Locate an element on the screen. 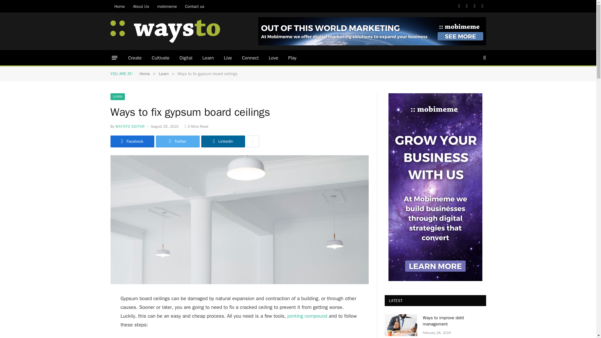 Image resolution: width=601 pixels, height=338 pixels. Show More Social Sharing is located at coordinates (253, 141).